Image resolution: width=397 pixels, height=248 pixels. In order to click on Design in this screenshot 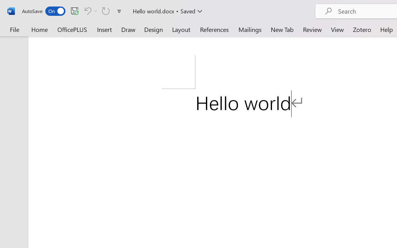, I will do `click(154, 29)`.